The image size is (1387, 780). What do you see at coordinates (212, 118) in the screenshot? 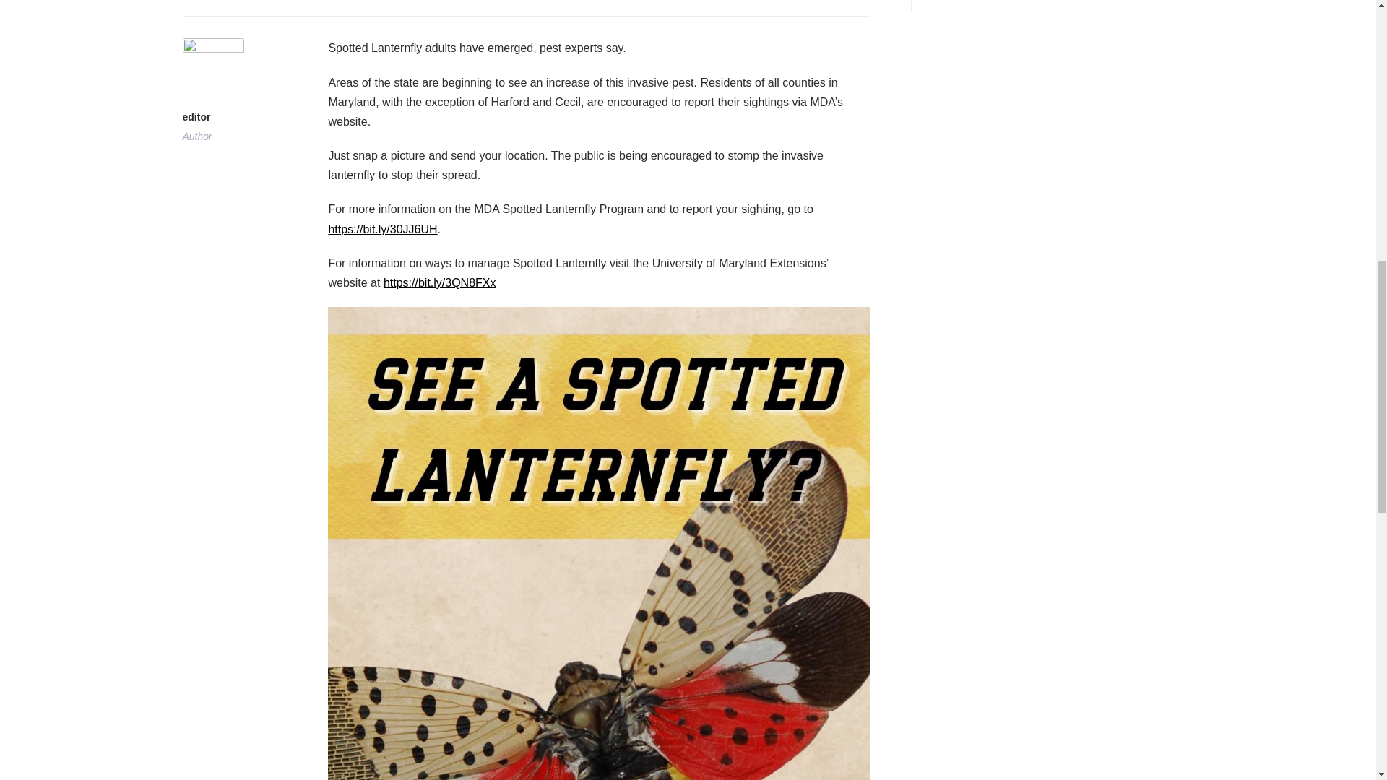
I see `Posts by editor` at bounding box center [212, 118].